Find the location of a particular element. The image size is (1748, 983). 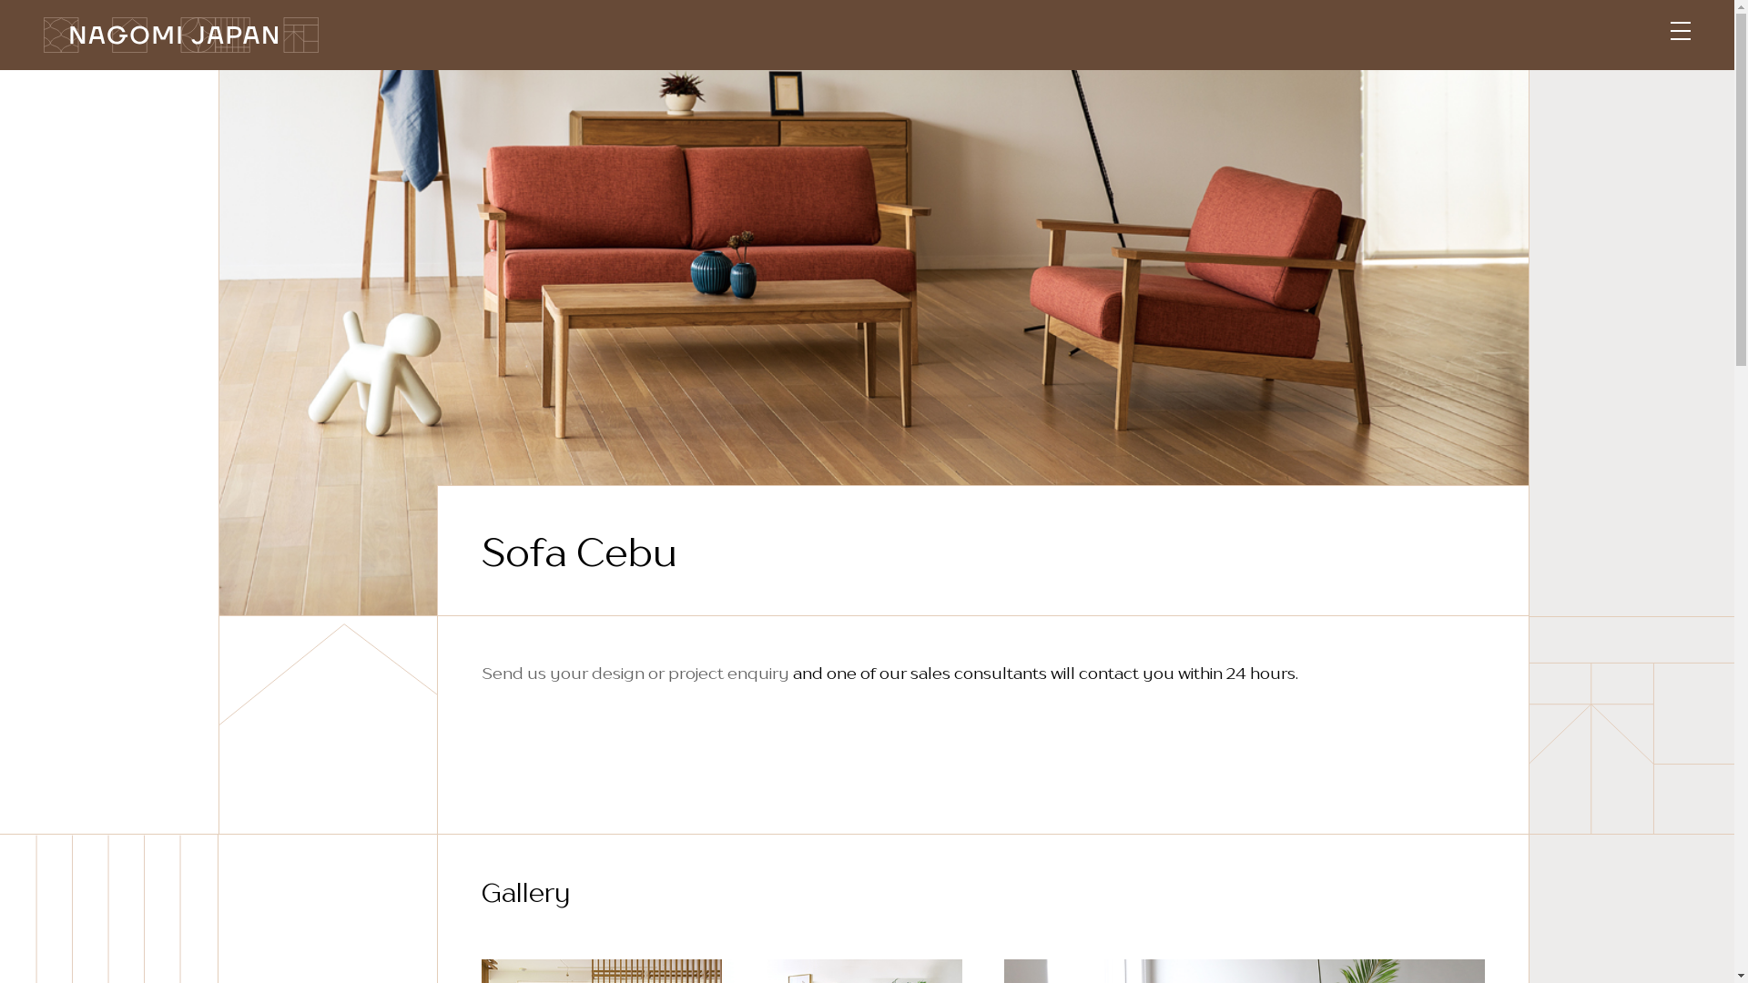

cebu_n_3 is located at coordinates (874, 342).